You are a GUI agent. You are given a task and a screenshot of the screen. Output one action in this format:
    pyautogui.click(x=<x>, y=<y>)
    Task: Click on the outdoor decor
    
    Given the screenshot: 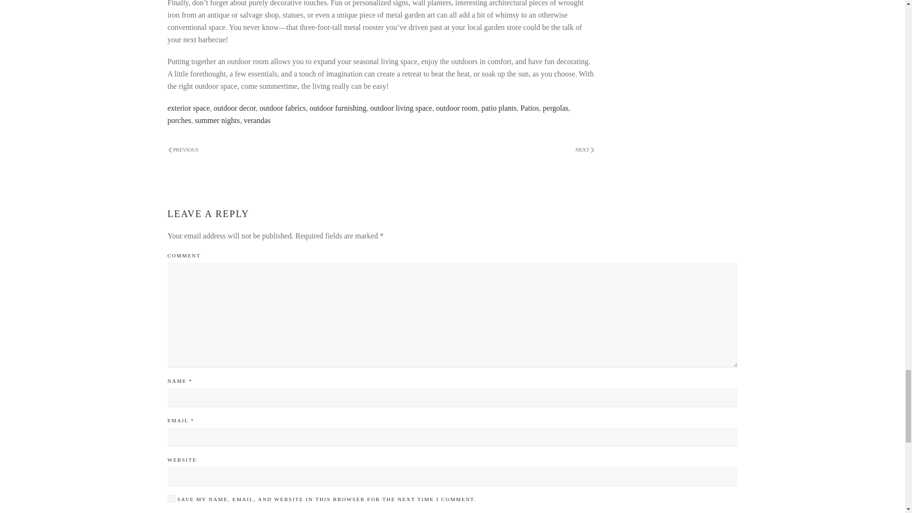 What is the action you would take?
    pyautogui.click(x=235, y=108)
    